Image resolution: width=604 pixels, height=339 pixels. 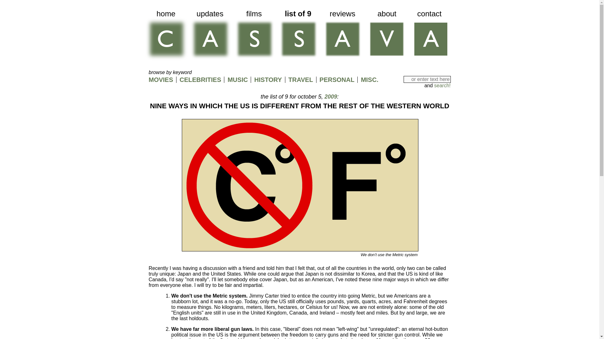 I want to click on films, so click(x=254, y=36).